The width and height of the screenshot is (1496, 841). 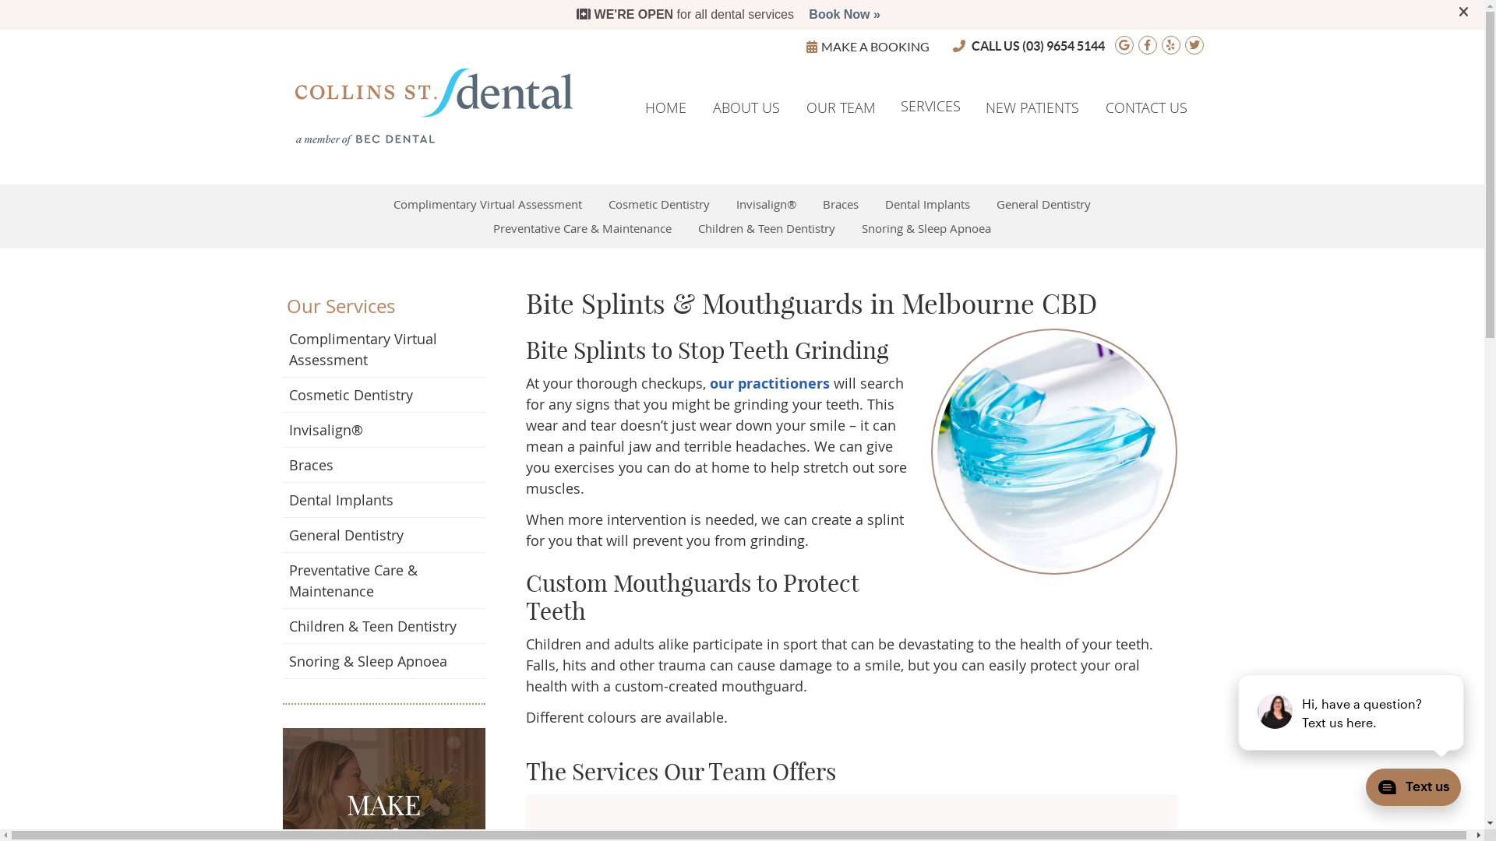 What do you see at coordinates (1124, 45) in the screenshot?
I see `Google Social Button` at bounding box center [1124, 45].